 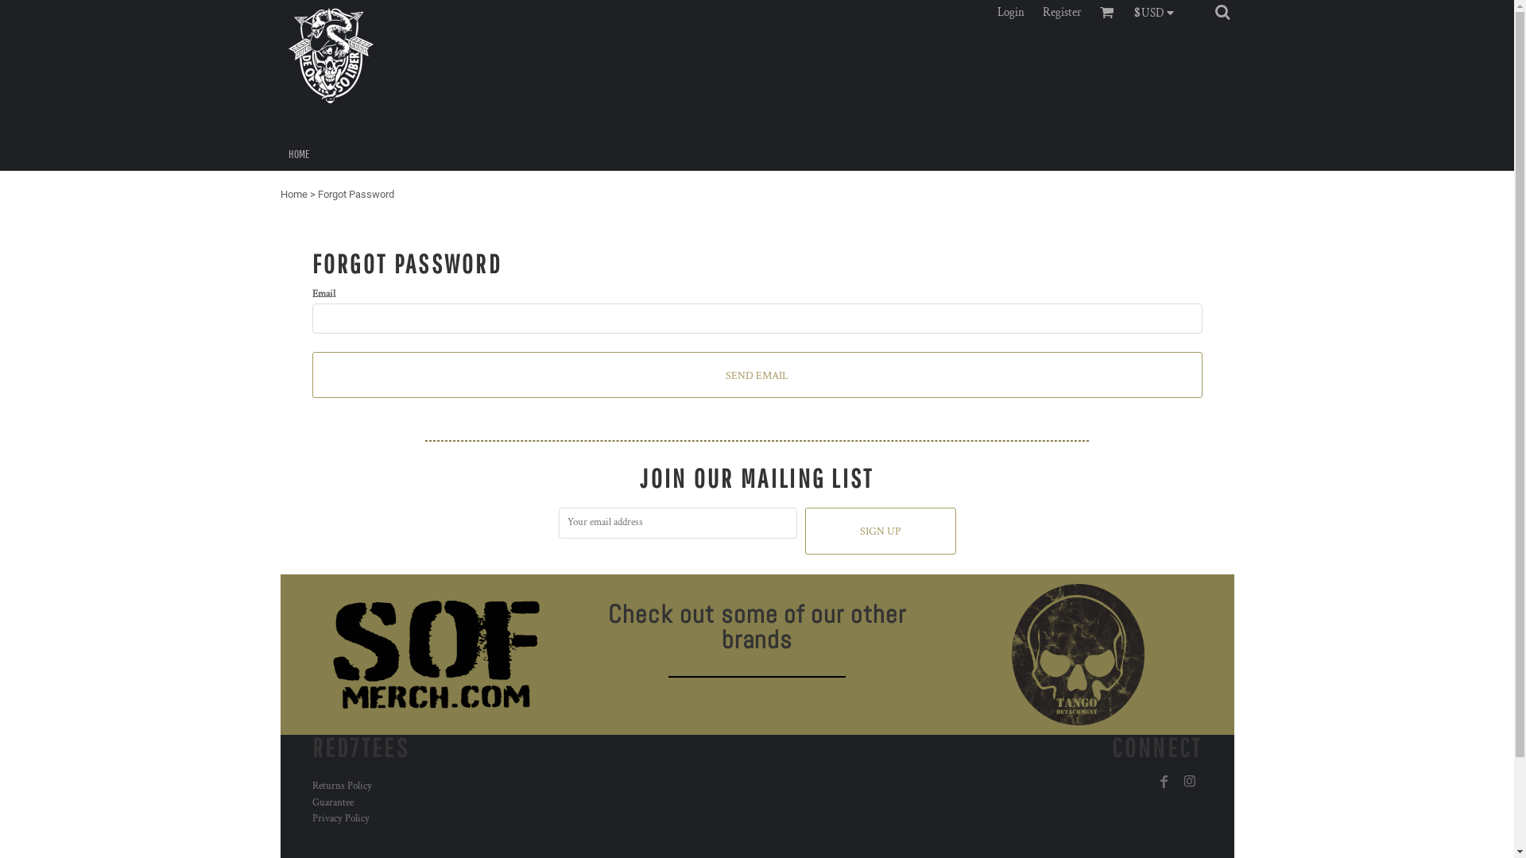 I want to click on Home, so click(x=293, y=194).